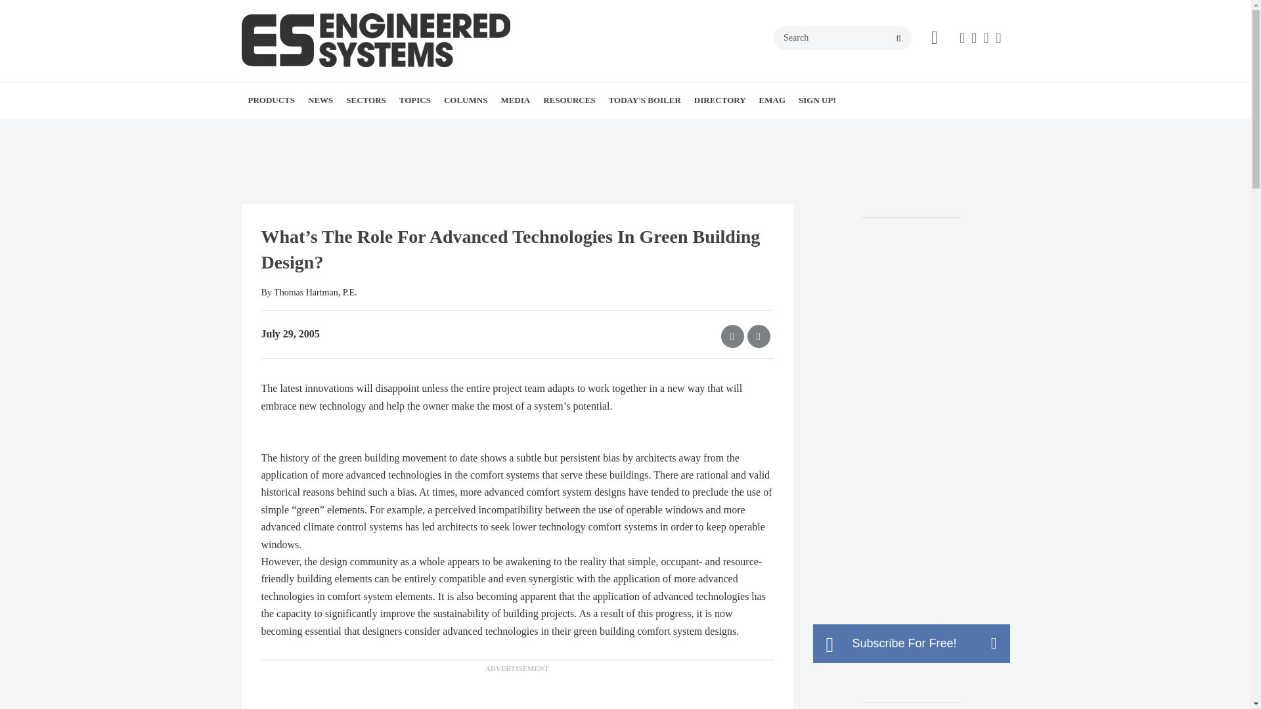 This screenshot has width=1261, height=709. What do you see at coordinates (437, 129) in the screenshot?
I see `HEALTH CARE` at bounding box center [437, 129].